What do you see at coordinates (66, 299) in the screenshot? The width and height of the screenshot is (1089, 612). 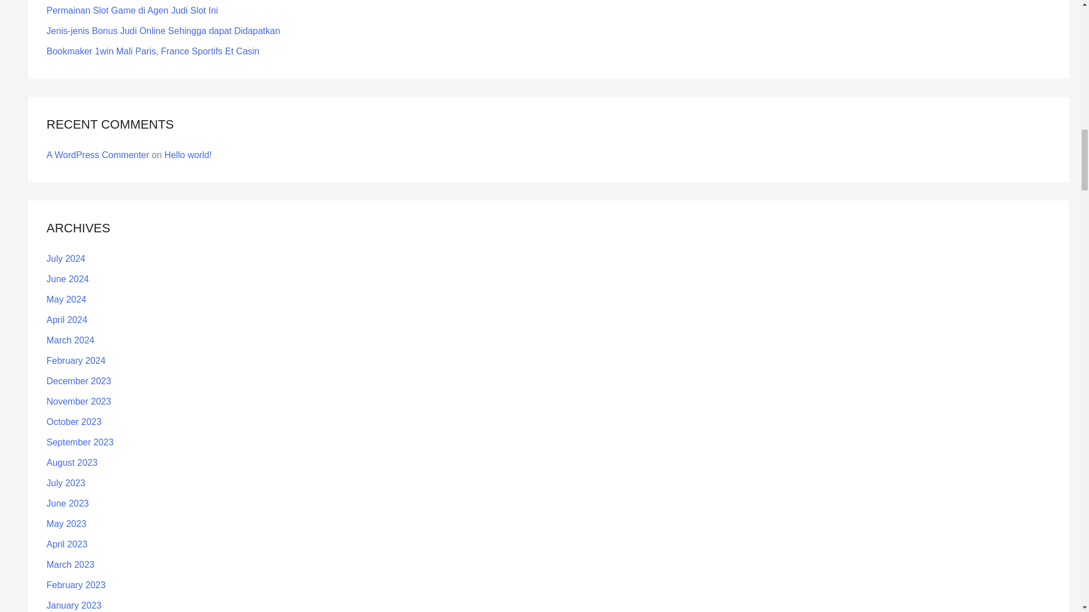 I see `May 2024` at bounding box center [66, 299].